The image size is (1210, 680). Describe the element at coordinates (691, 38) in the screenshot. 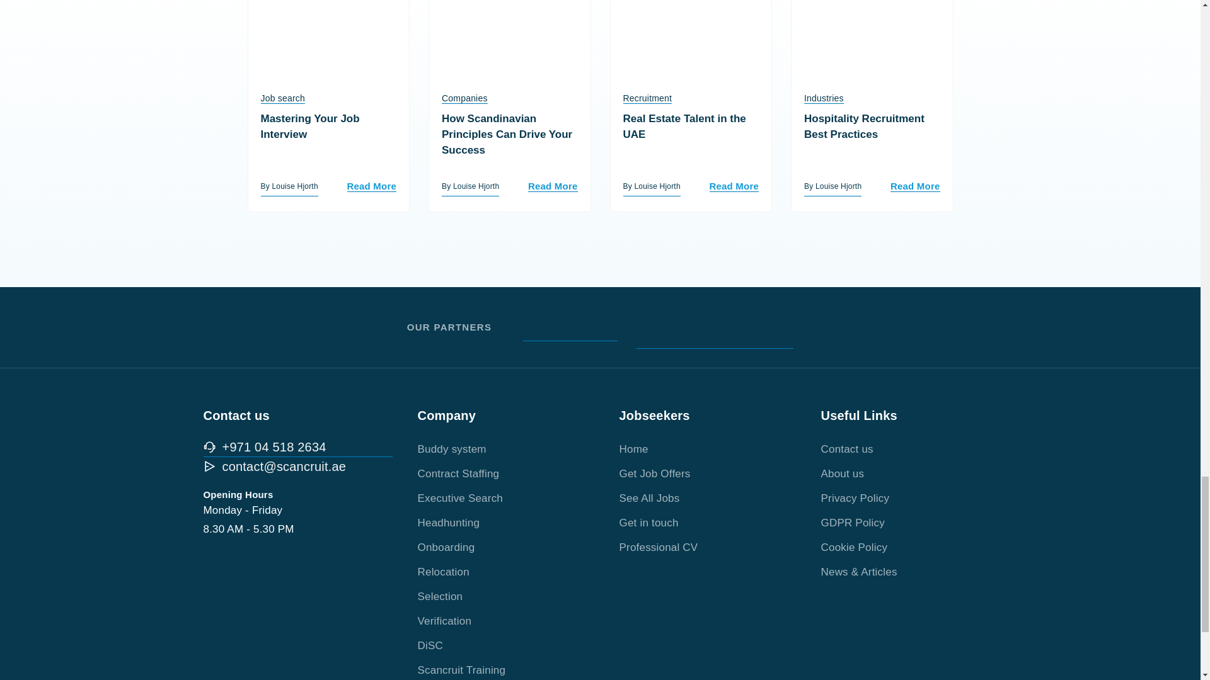

I see `lesya-soboleva-rg6Uyet8rl0-unsplash` at that location.